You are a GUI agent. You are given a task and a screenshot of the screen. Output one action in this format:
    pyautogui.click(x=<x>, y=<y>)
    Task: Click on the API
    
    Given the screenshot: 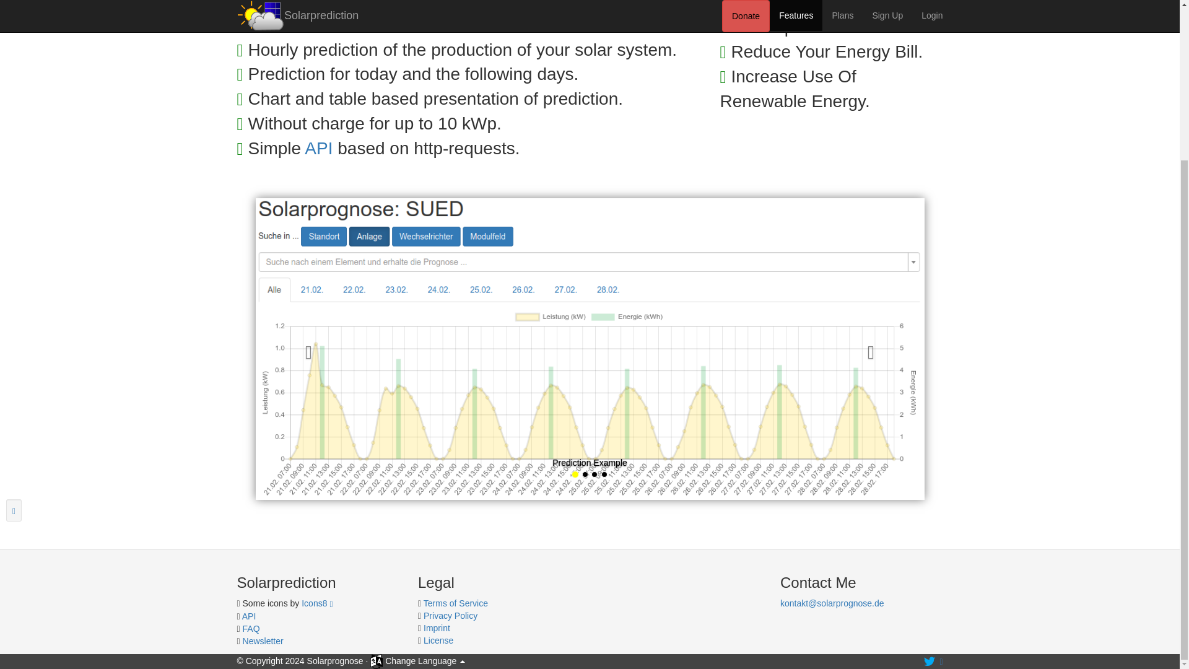 What is the action you would take?
    pyautogui.click(x=318, y=147)
    